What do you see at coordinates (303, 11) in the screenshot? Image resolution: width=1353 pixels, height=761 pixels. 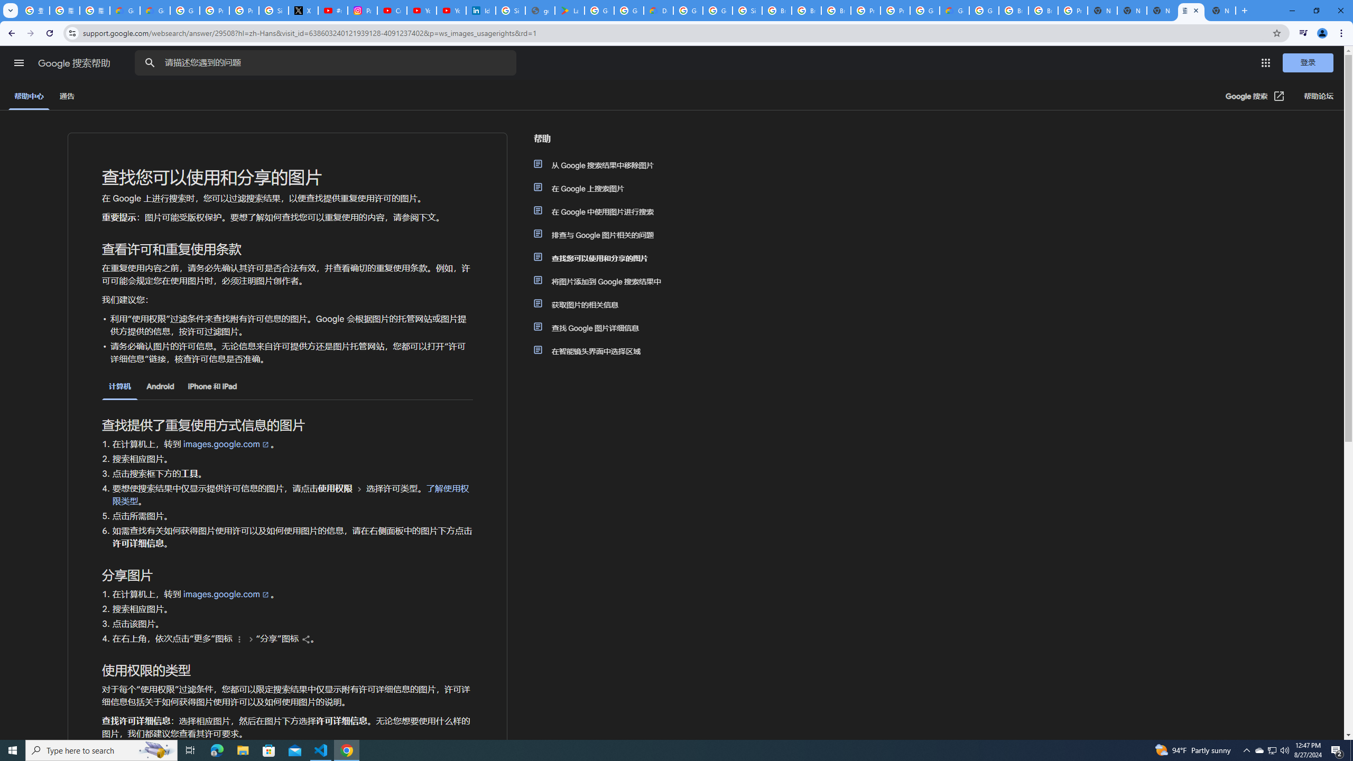 I see `X` at bounding box center [303, 11].